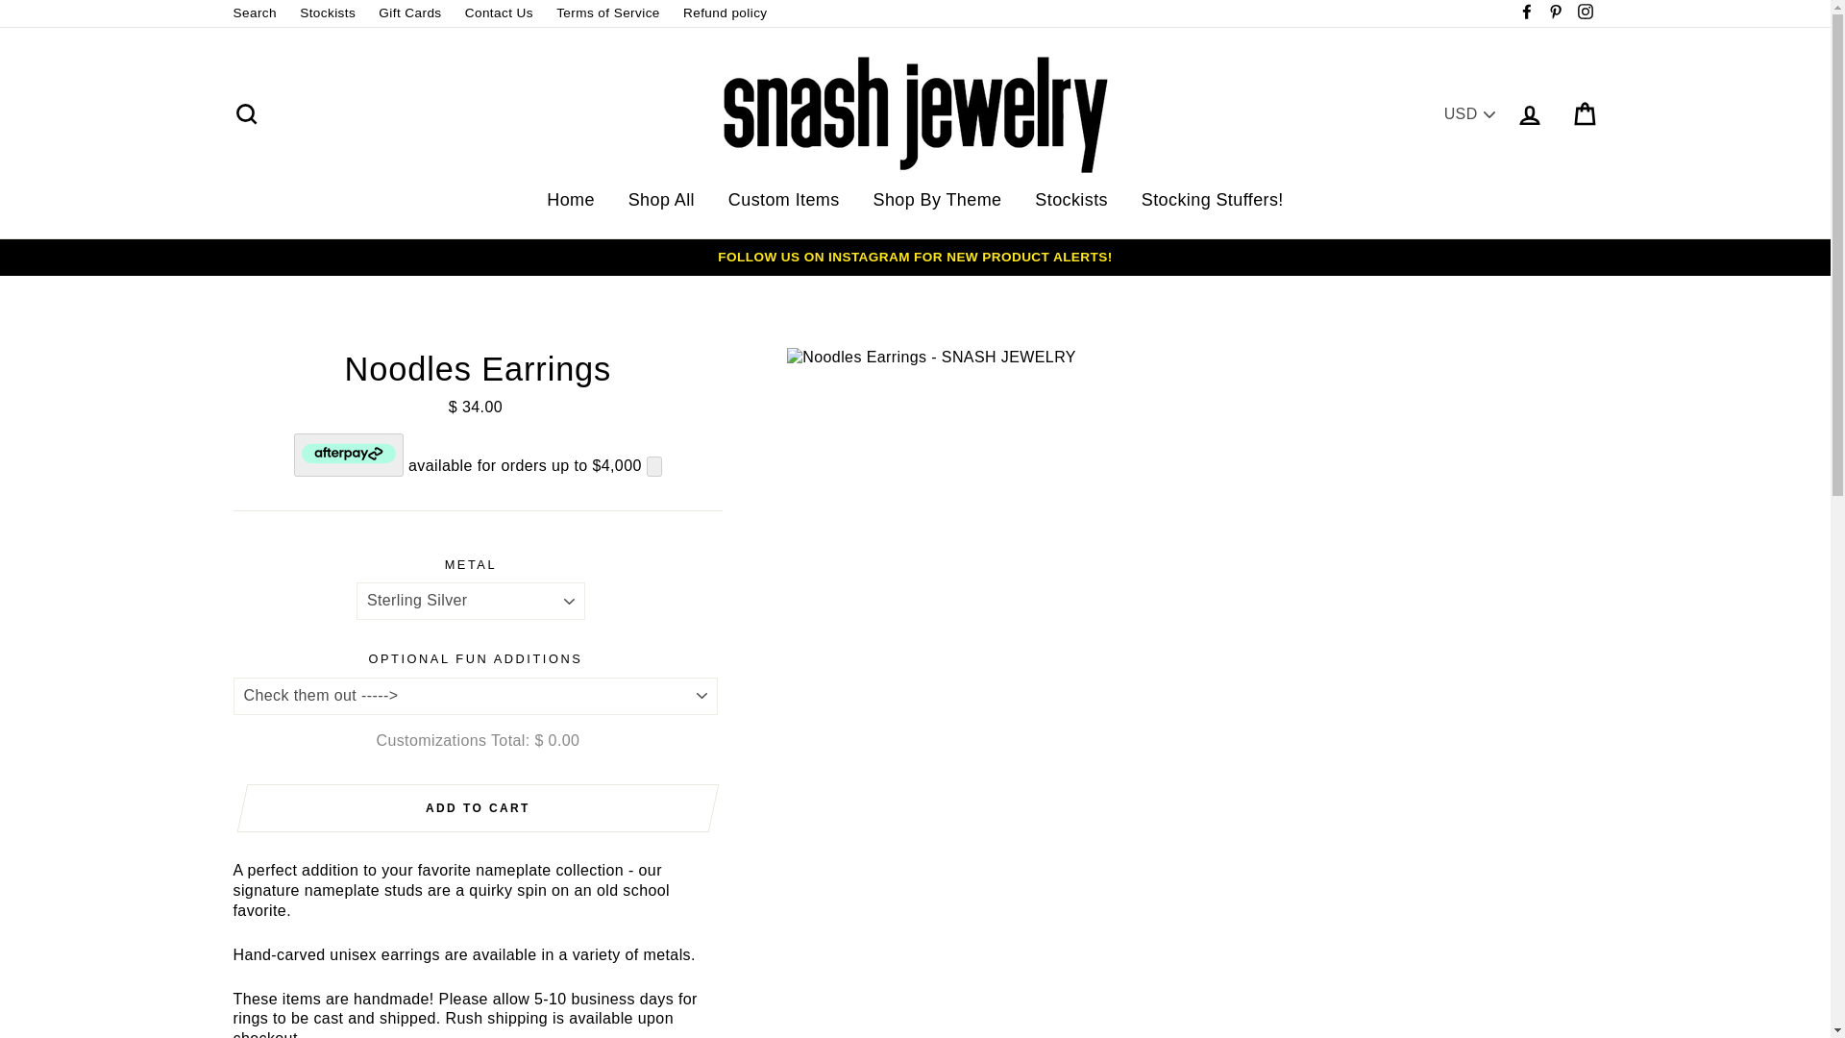  Describe the element at coordinates (1555, 13) in the screenshot. I see `SNASH JEWELRY on Pinterest` at that location.